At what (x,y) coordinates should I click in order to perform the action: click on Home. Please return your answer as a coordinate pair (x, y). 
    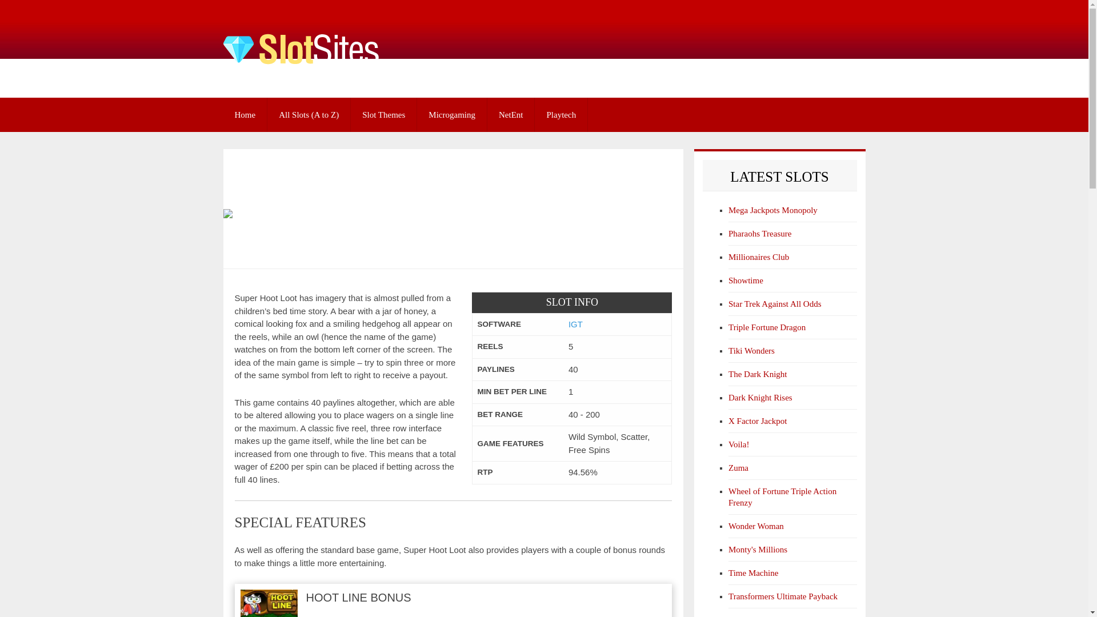
    Looking at the image, I should click on (245, 114).